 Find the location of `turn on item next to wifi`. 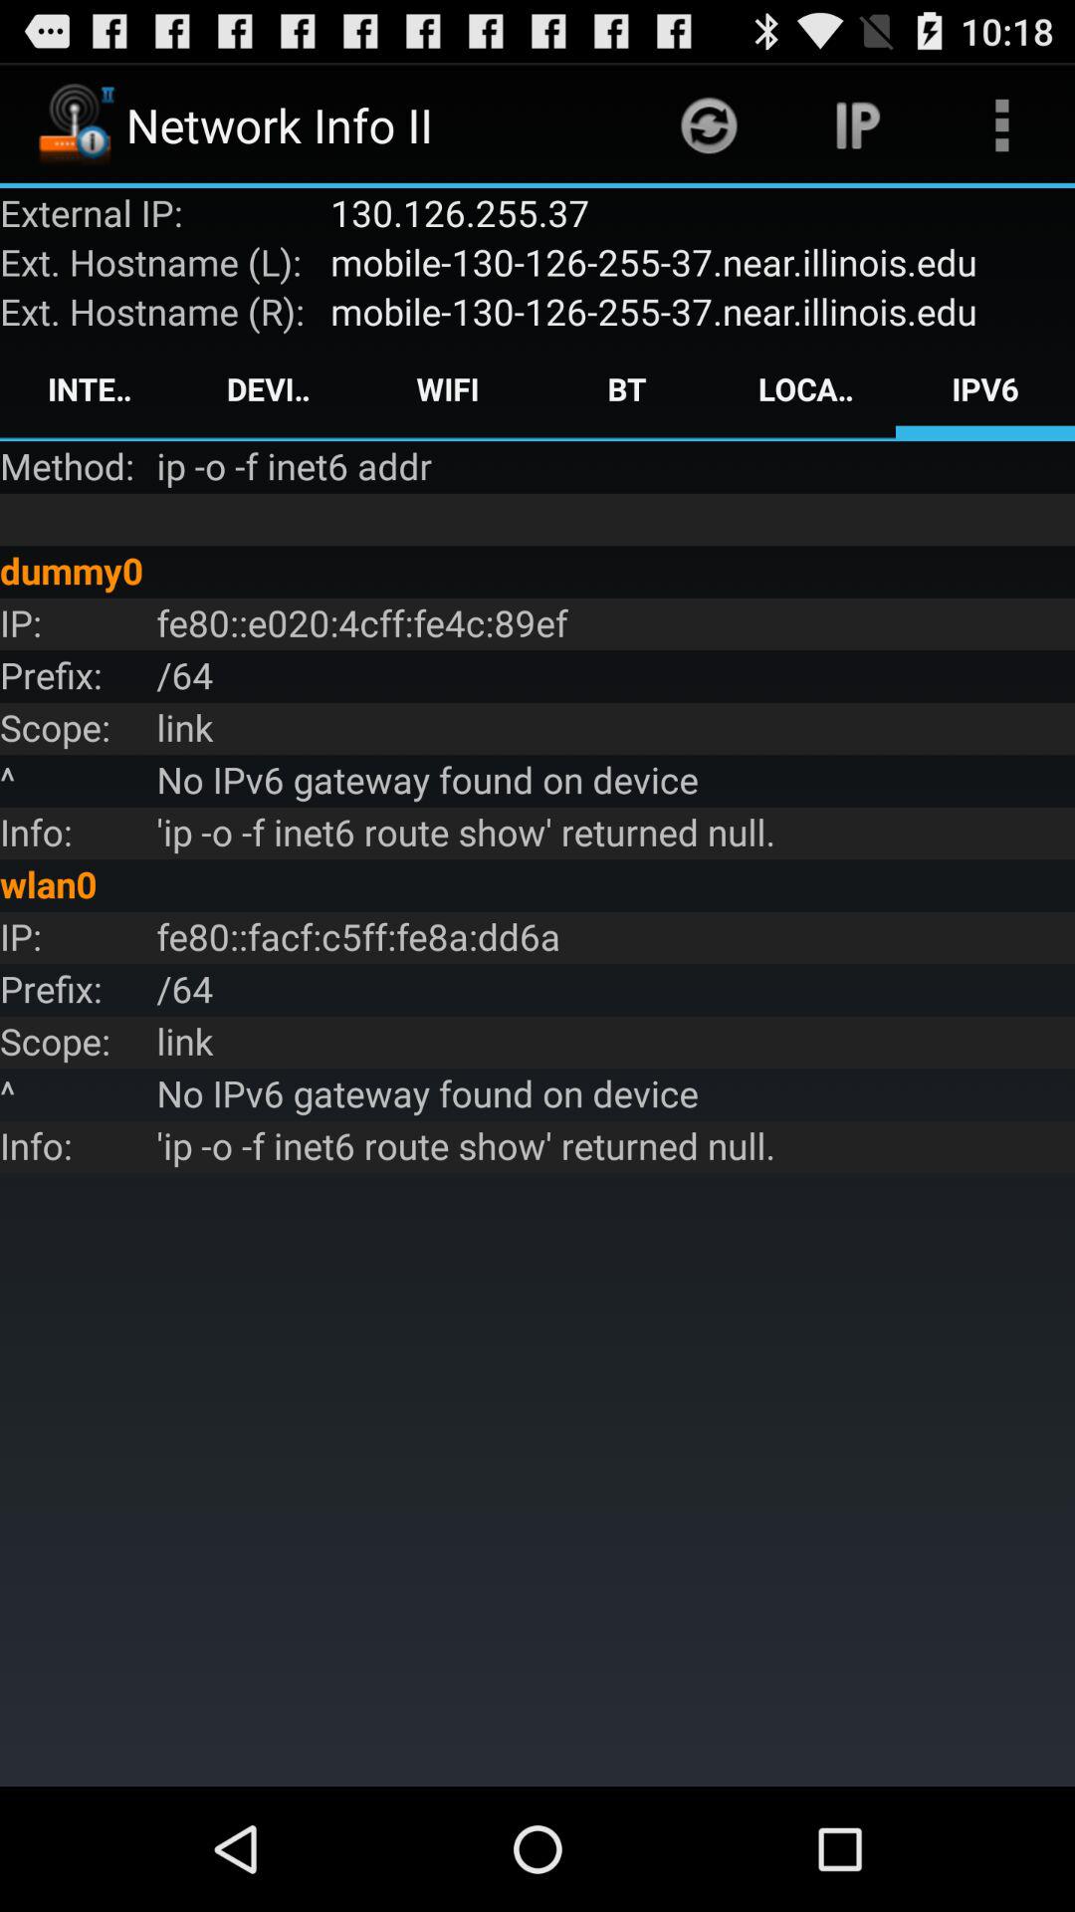

turn on item next to wifi is located at coordinates (627, 388).